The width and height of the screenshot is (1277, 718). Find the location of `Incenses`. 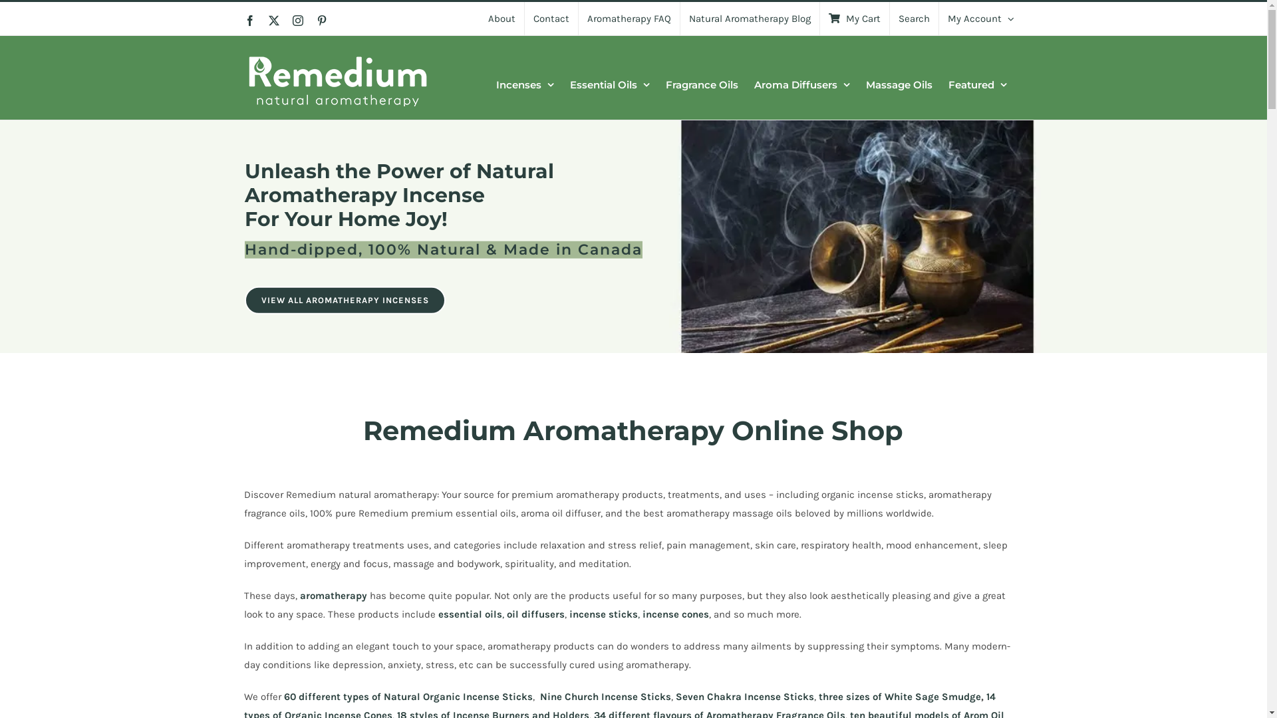

Incenses is located at coordinates (525, 84).